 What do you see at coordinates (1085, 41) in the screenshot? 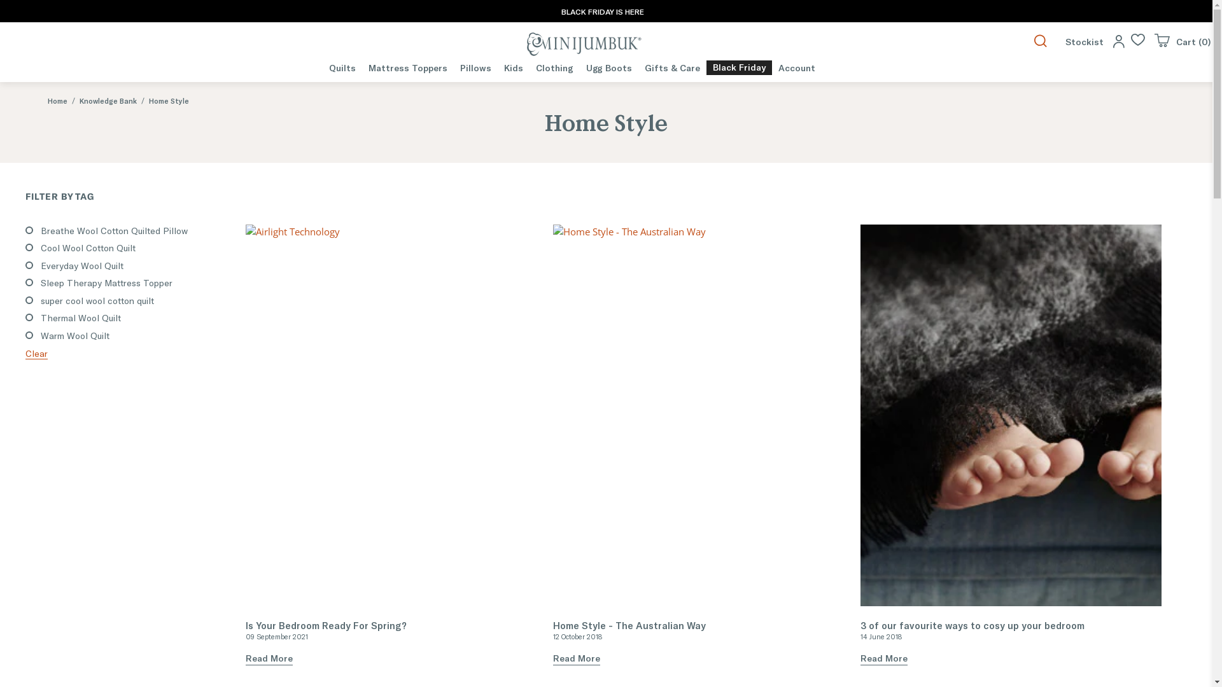
I see `Stockist` at bounding box center [1085, 41].